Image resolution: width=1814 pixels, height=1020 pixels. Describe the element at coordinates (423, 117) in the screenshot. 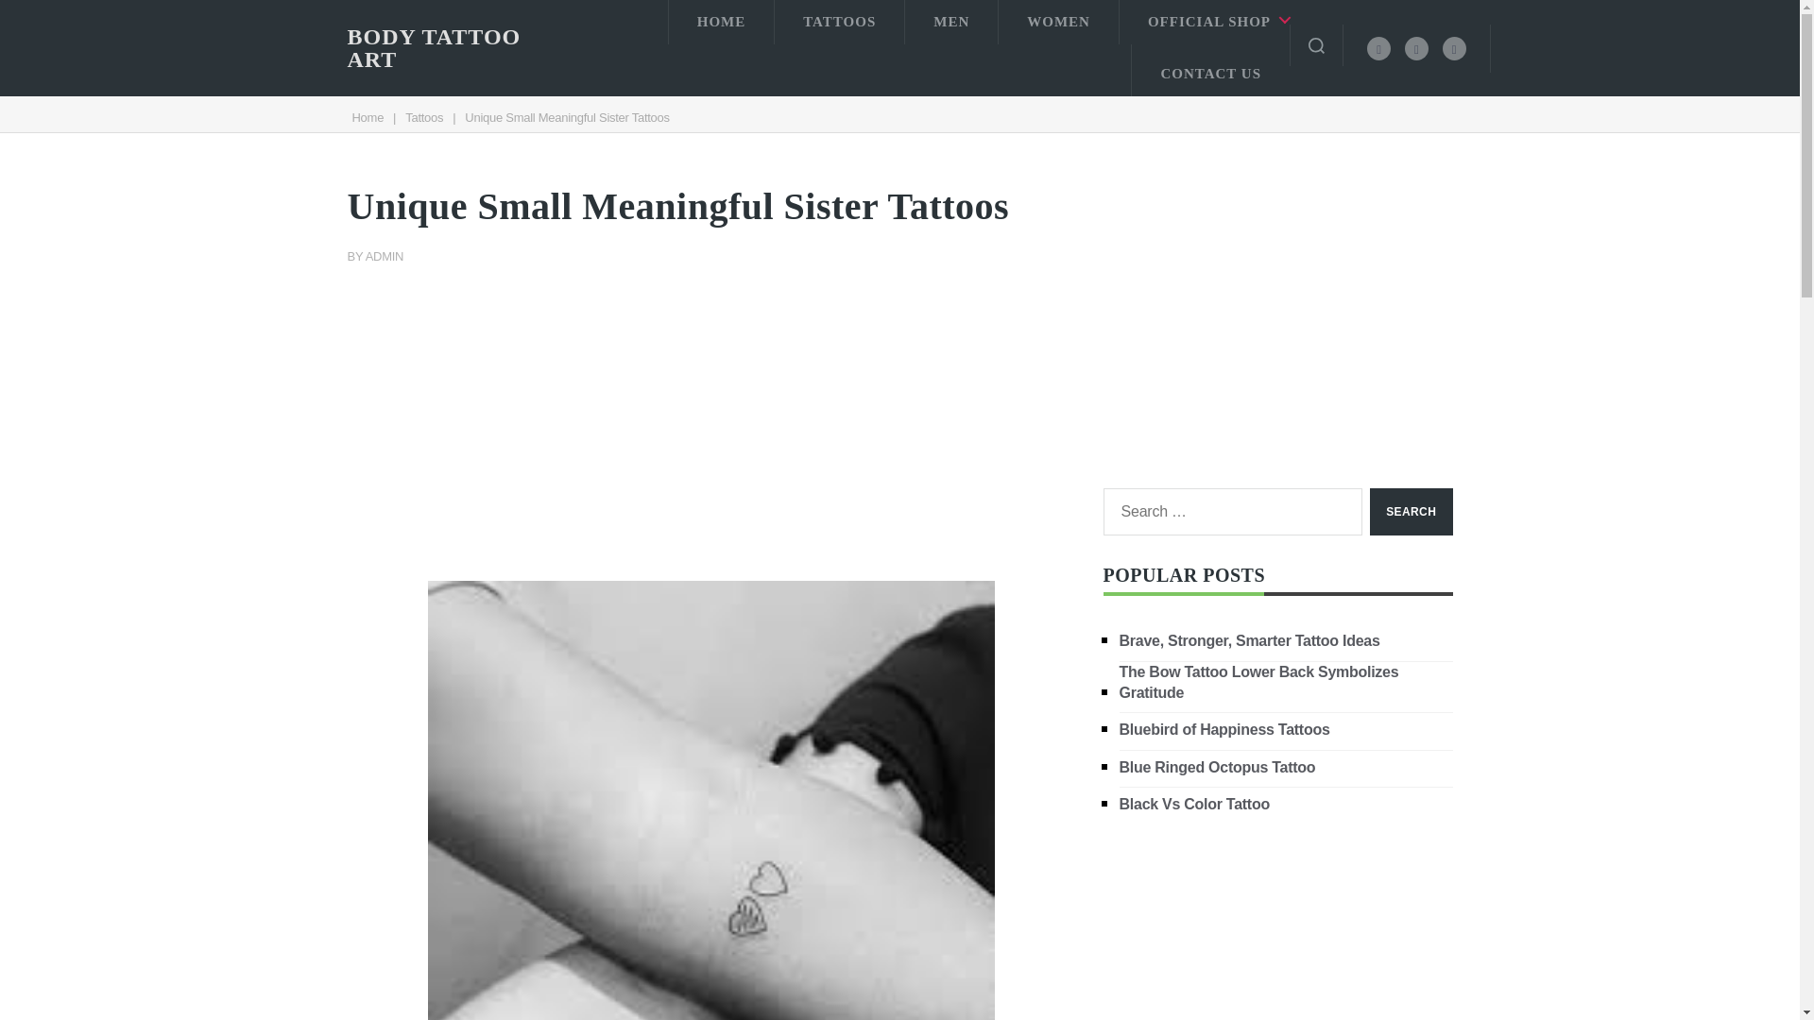

I see `Tattoos` at that location.